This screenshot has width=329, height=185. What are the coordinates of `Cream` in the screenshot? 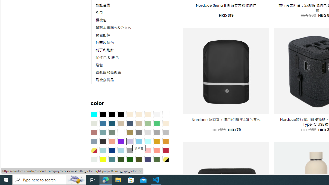 It's located at (148, 114).